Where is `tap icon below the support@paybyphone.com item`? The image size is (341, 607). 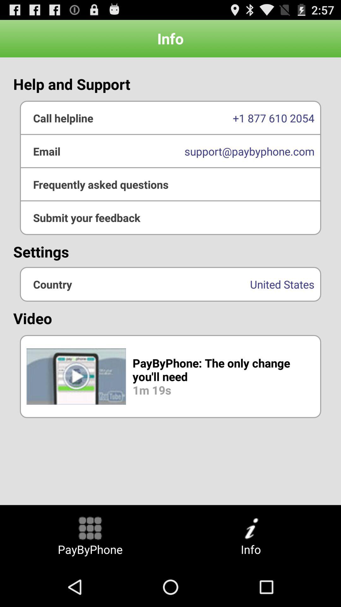 tap icon below the support@paybyphone.com item is located at coordinates (170, 218).